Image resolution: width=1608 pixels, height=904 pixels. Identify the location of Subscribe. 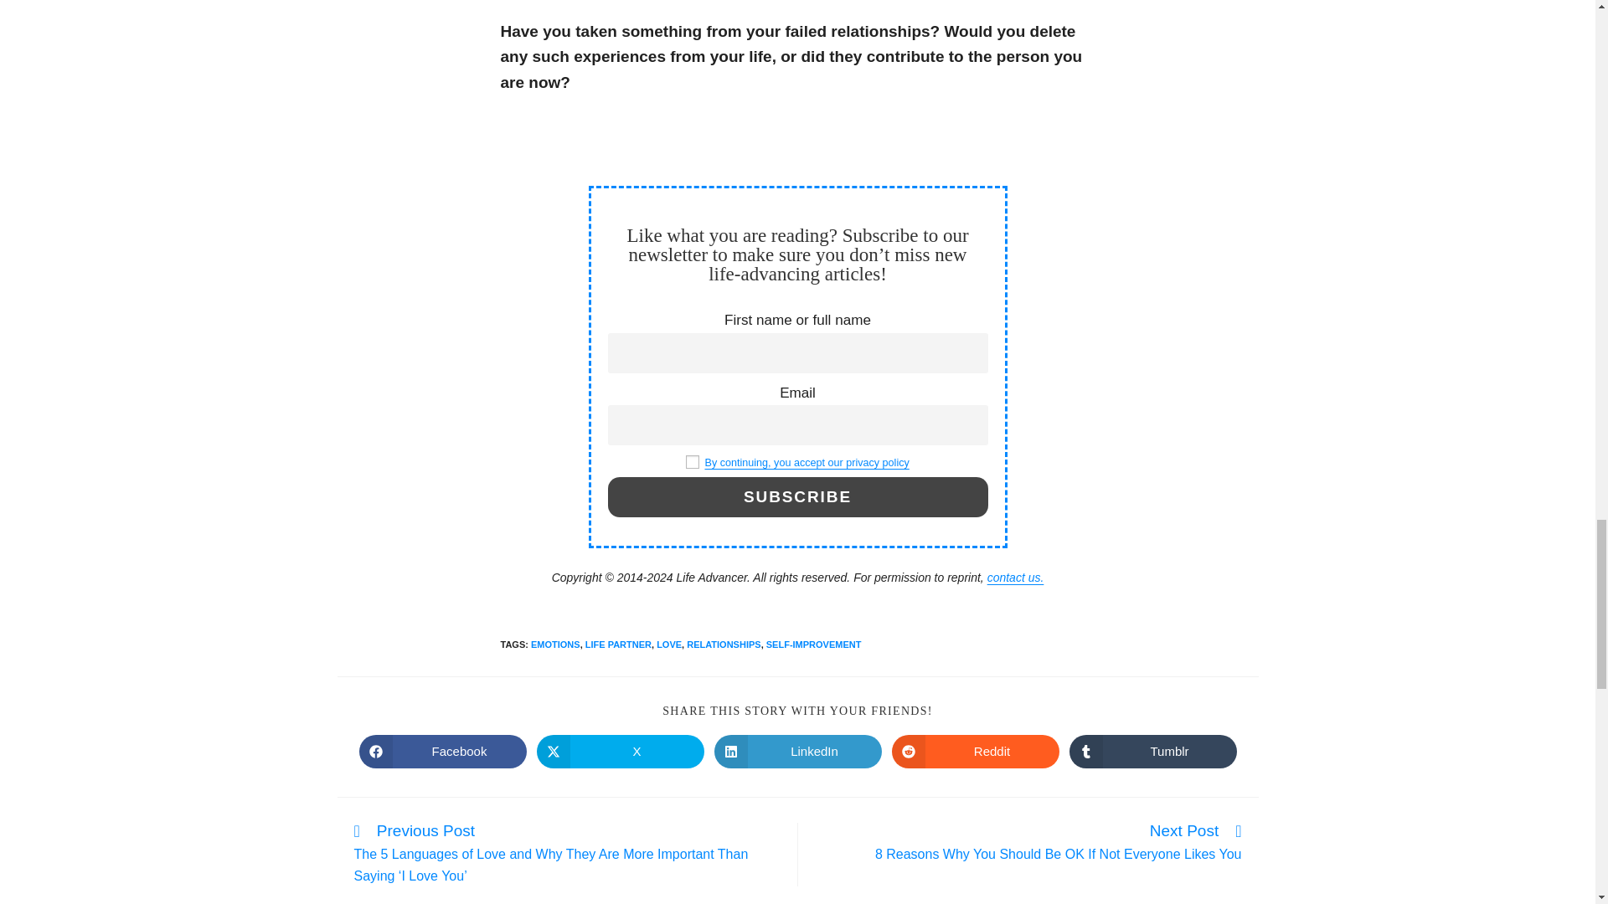
(797, 497).